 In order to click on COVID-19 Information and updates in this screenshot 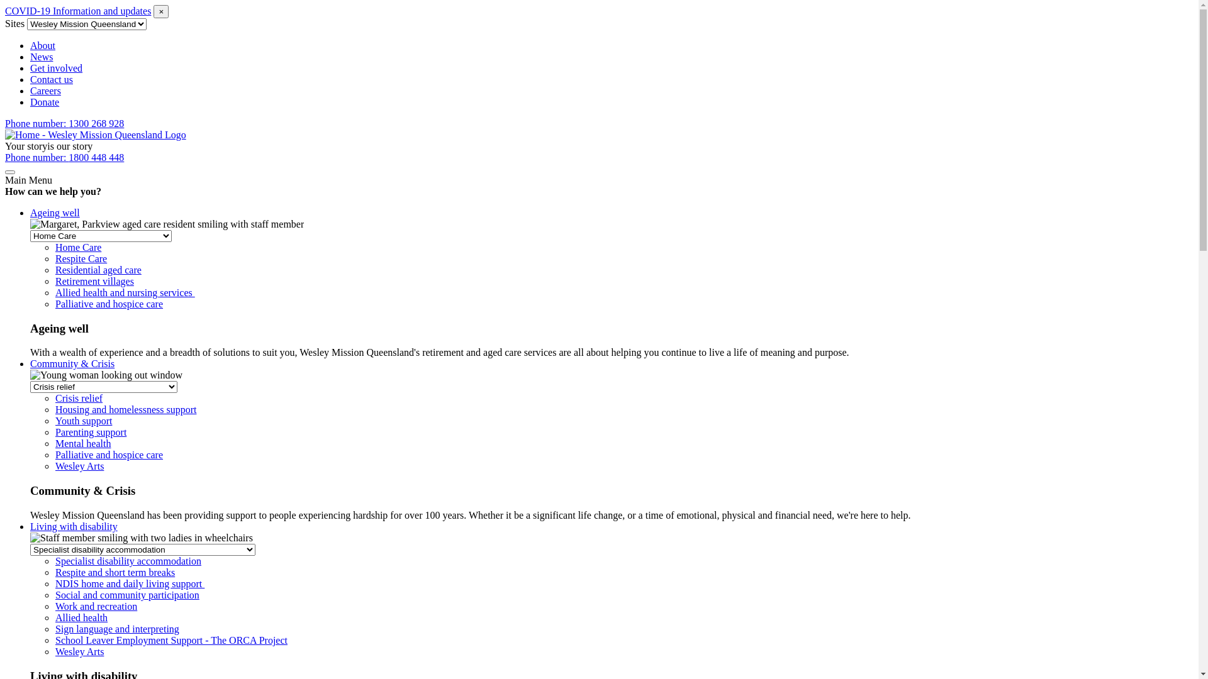, I will do `click(78, 11)`.